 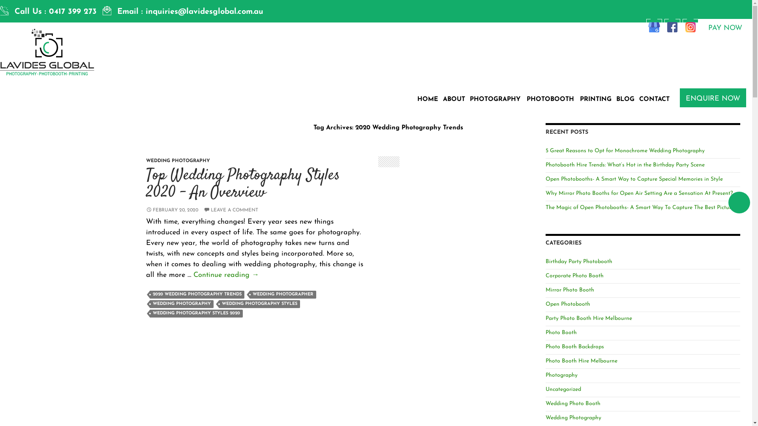 I want to click on CONTACT, so click(x=655, y=99).